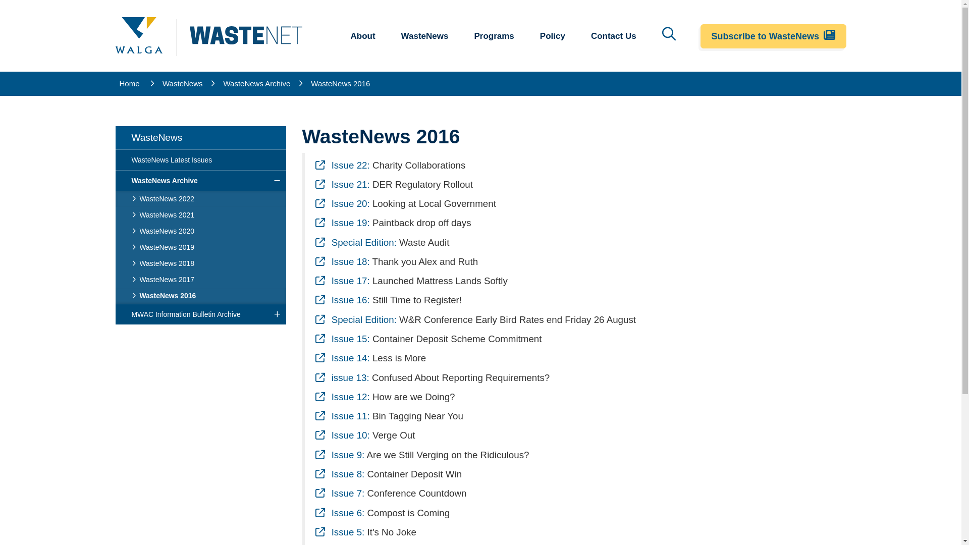 This screenshot has width=969, height=545. Describe the element at coordinates (342, 435) in the screenshot. I see `Issue 10:` at that location.